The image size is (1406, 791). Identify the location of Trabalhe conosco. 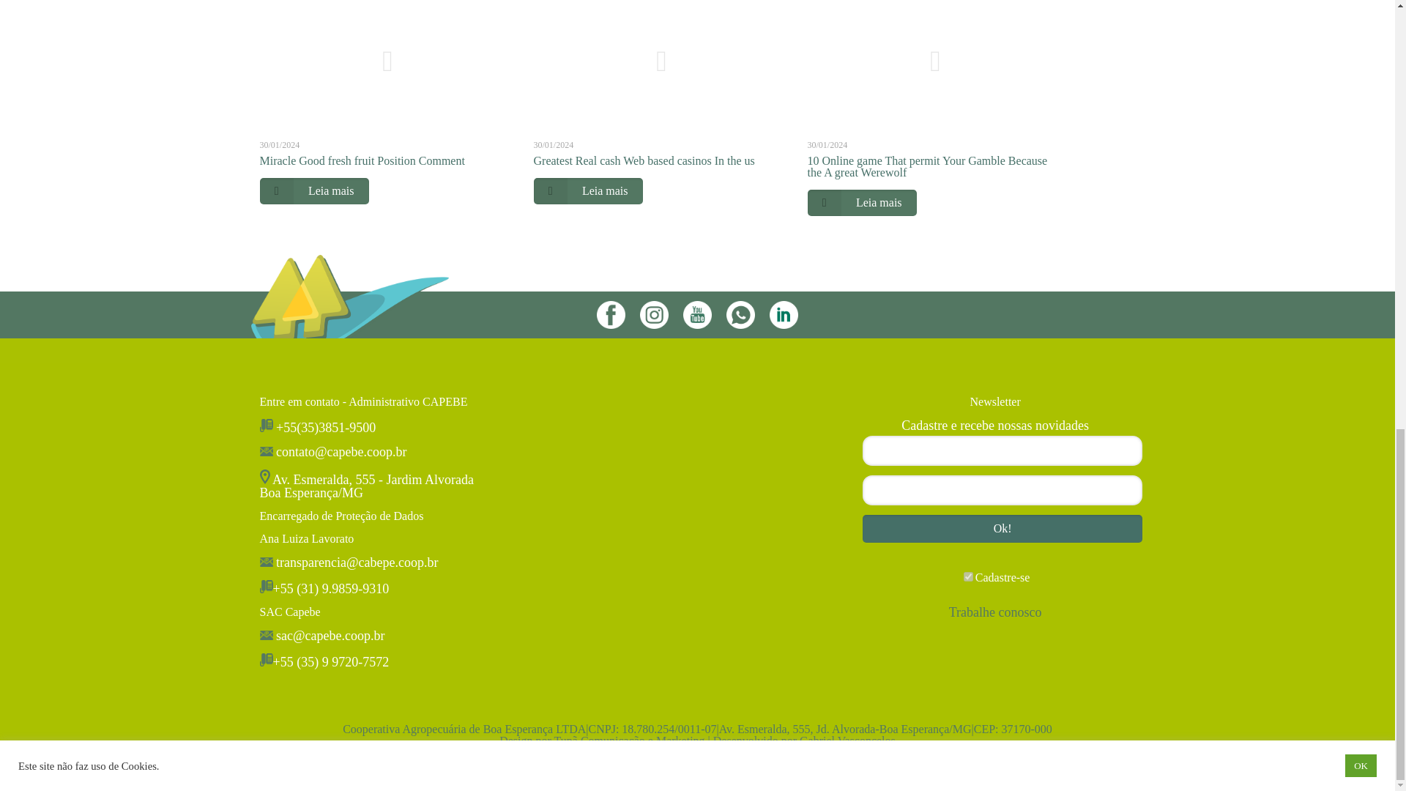
(995, 612).